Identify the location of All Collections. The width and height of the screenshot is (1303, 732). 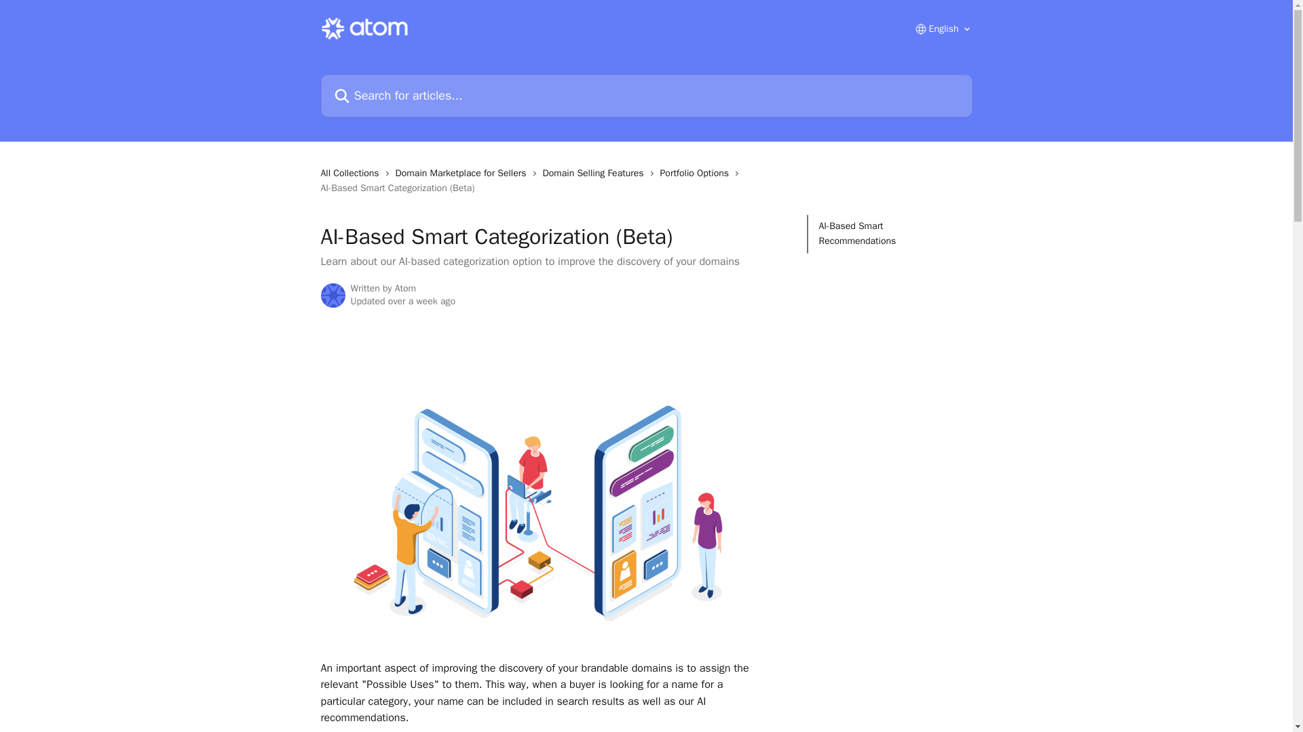
(352, 174).